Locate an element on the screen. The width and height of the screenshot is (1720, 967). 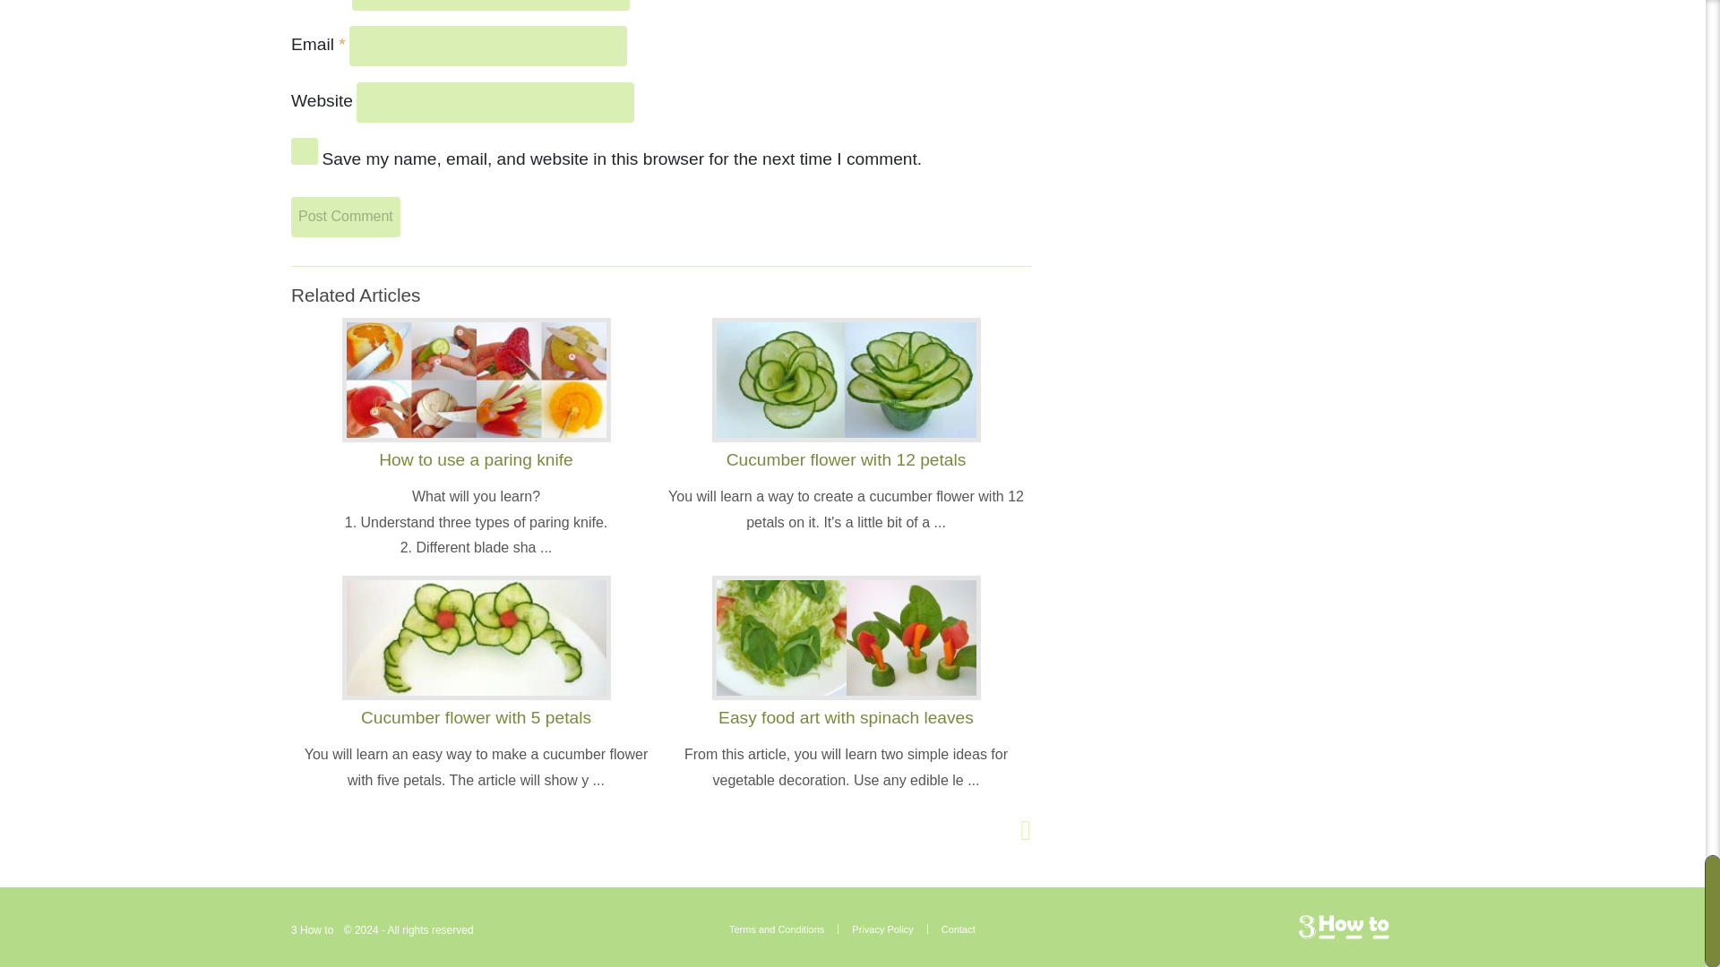
Post Comment is located at coordinates (346, 217).